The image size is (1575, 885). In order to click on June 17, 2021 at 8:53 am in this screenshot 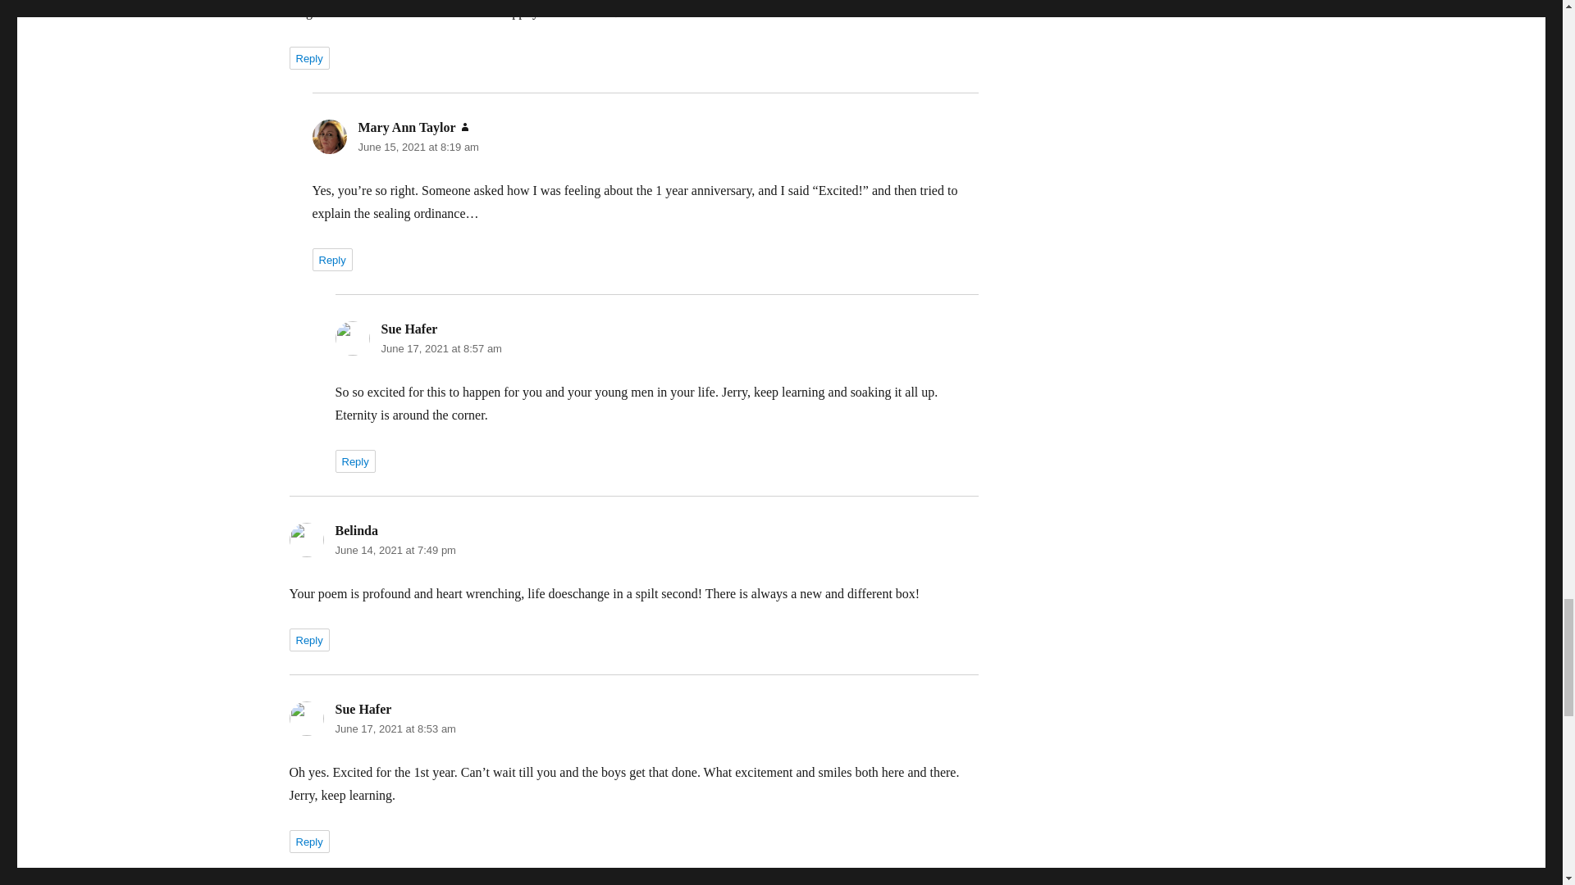, I will do `click(394, 729)`.